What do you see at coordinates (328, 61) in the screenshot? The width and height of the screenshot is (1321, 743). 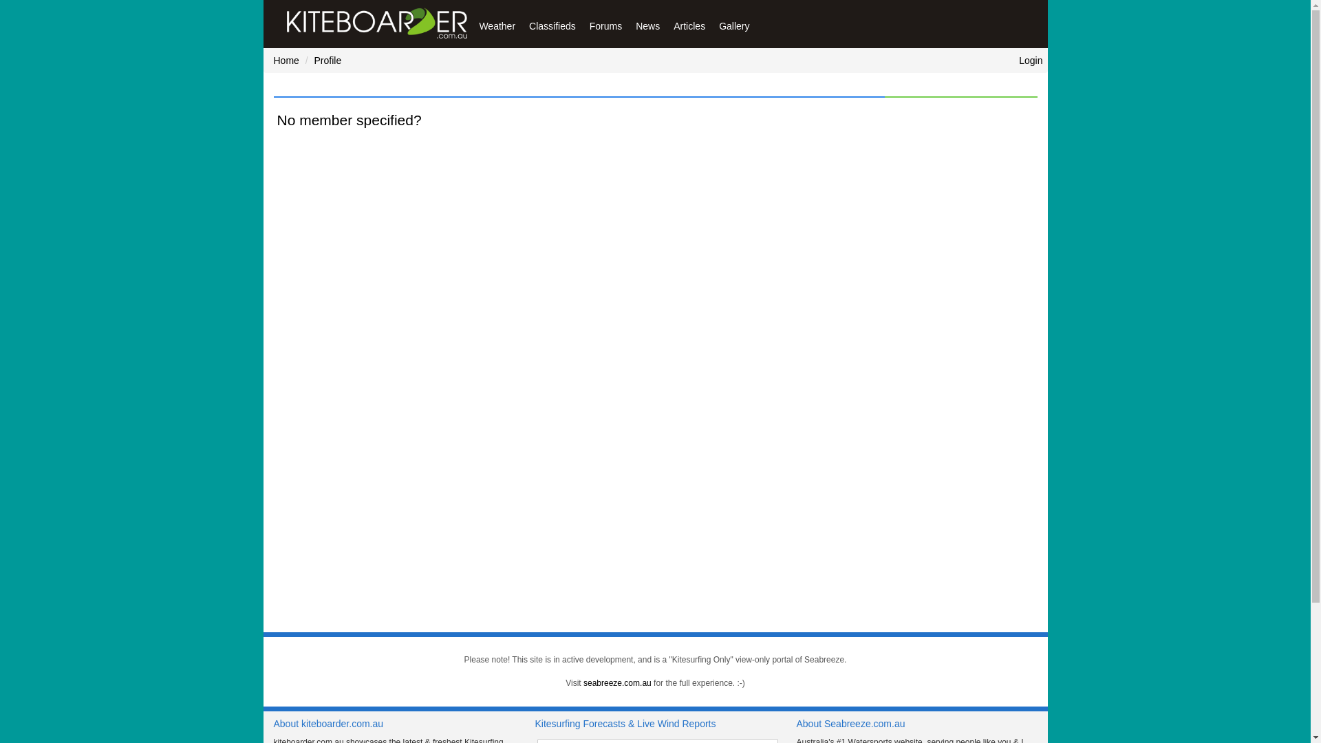 I see `Profile` at bounding box center [328, 61].